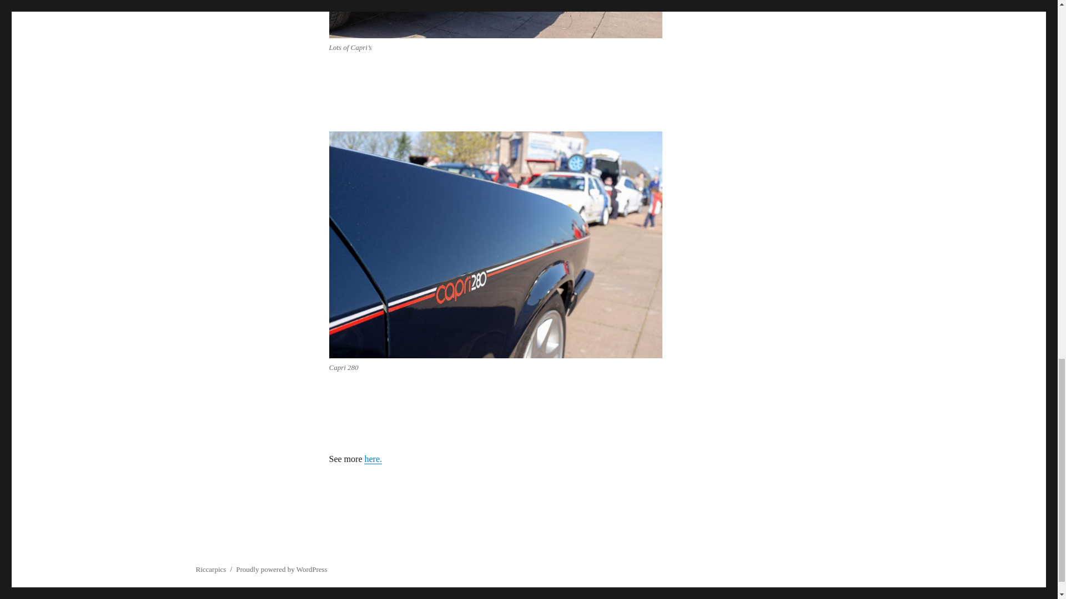 This screenshot has height=599, width=1066. Describe the element at coordinates (281, 569) in the screenshot. I see `Proudly powered by WordPress` at that location.